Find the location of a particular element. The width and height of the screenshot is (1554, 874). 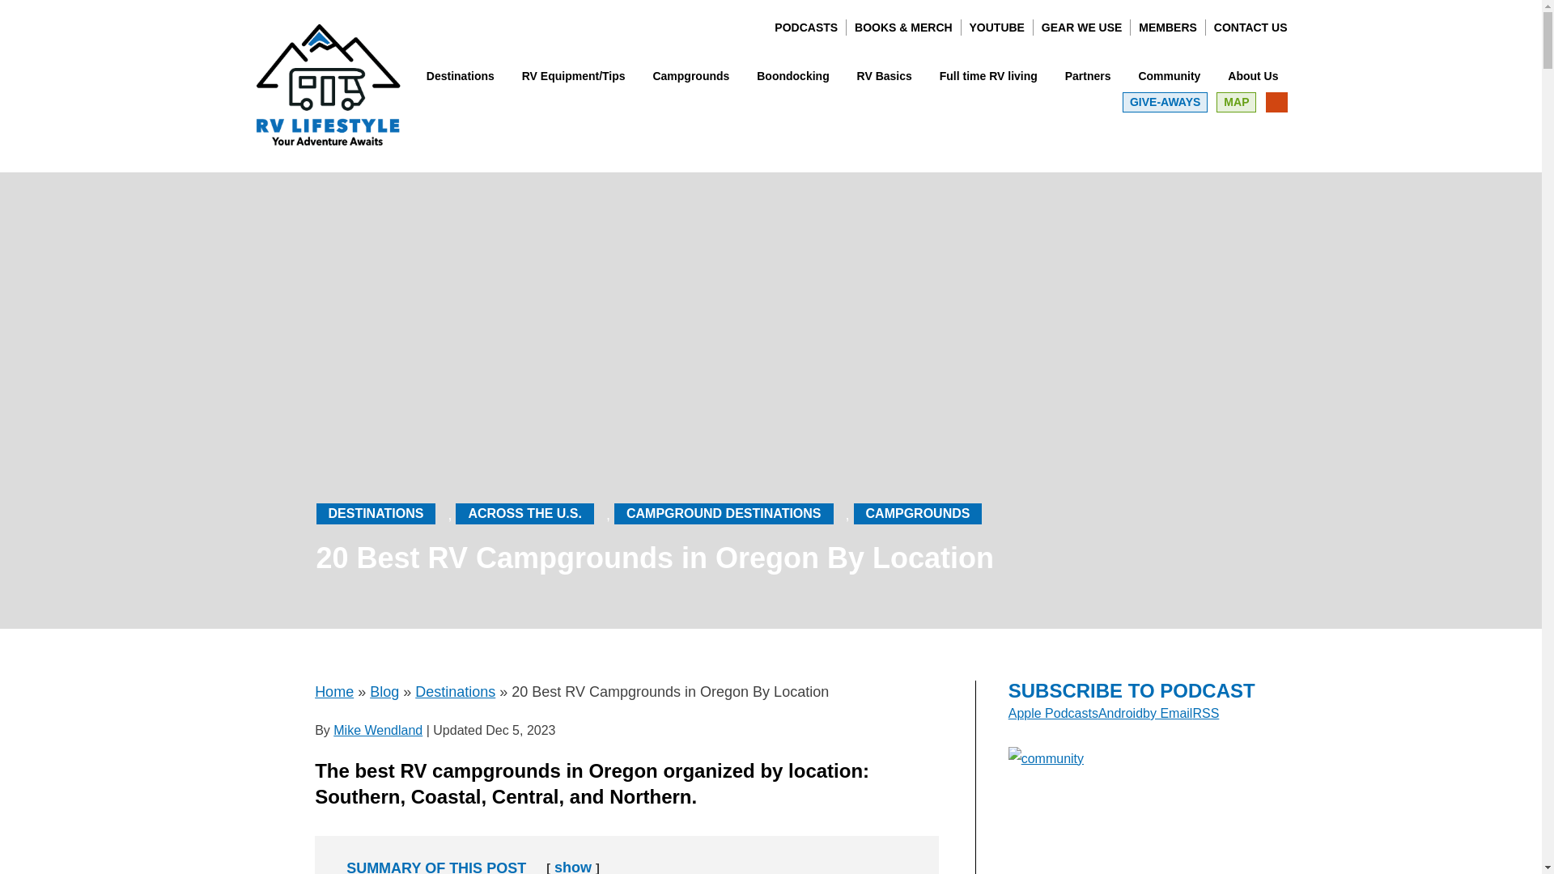

GEAR WE USE is located at coordinates (1081, 28).